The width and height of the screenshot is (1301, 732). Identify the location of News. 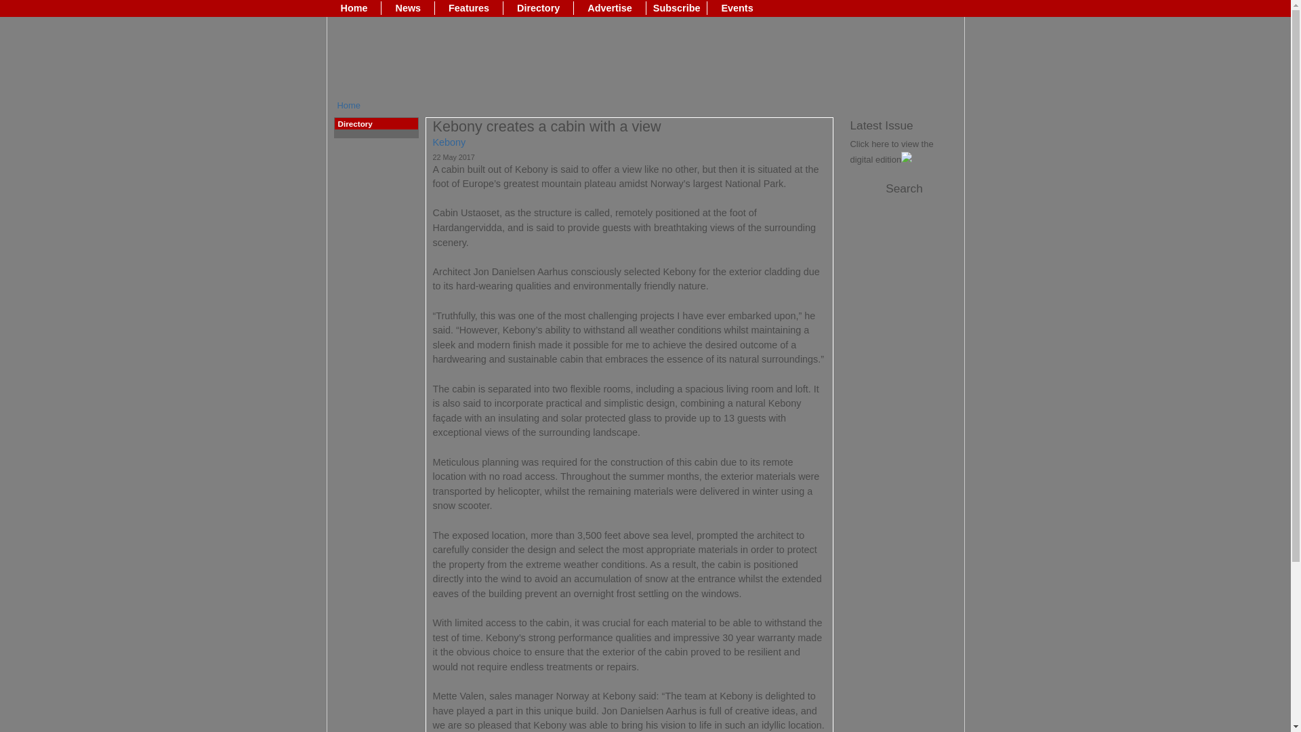
(408, 8).